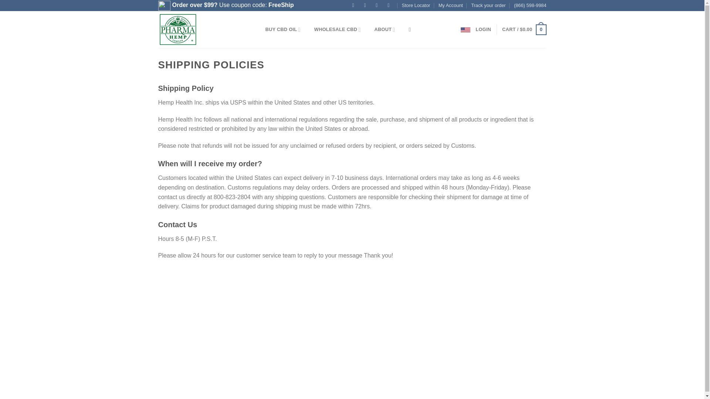 Image resolution: width=710 pixels, height=399 pixels. Describe the element at coordinates (283, 30) in the screenshot. I see `BUY CBD OIL` at that location.